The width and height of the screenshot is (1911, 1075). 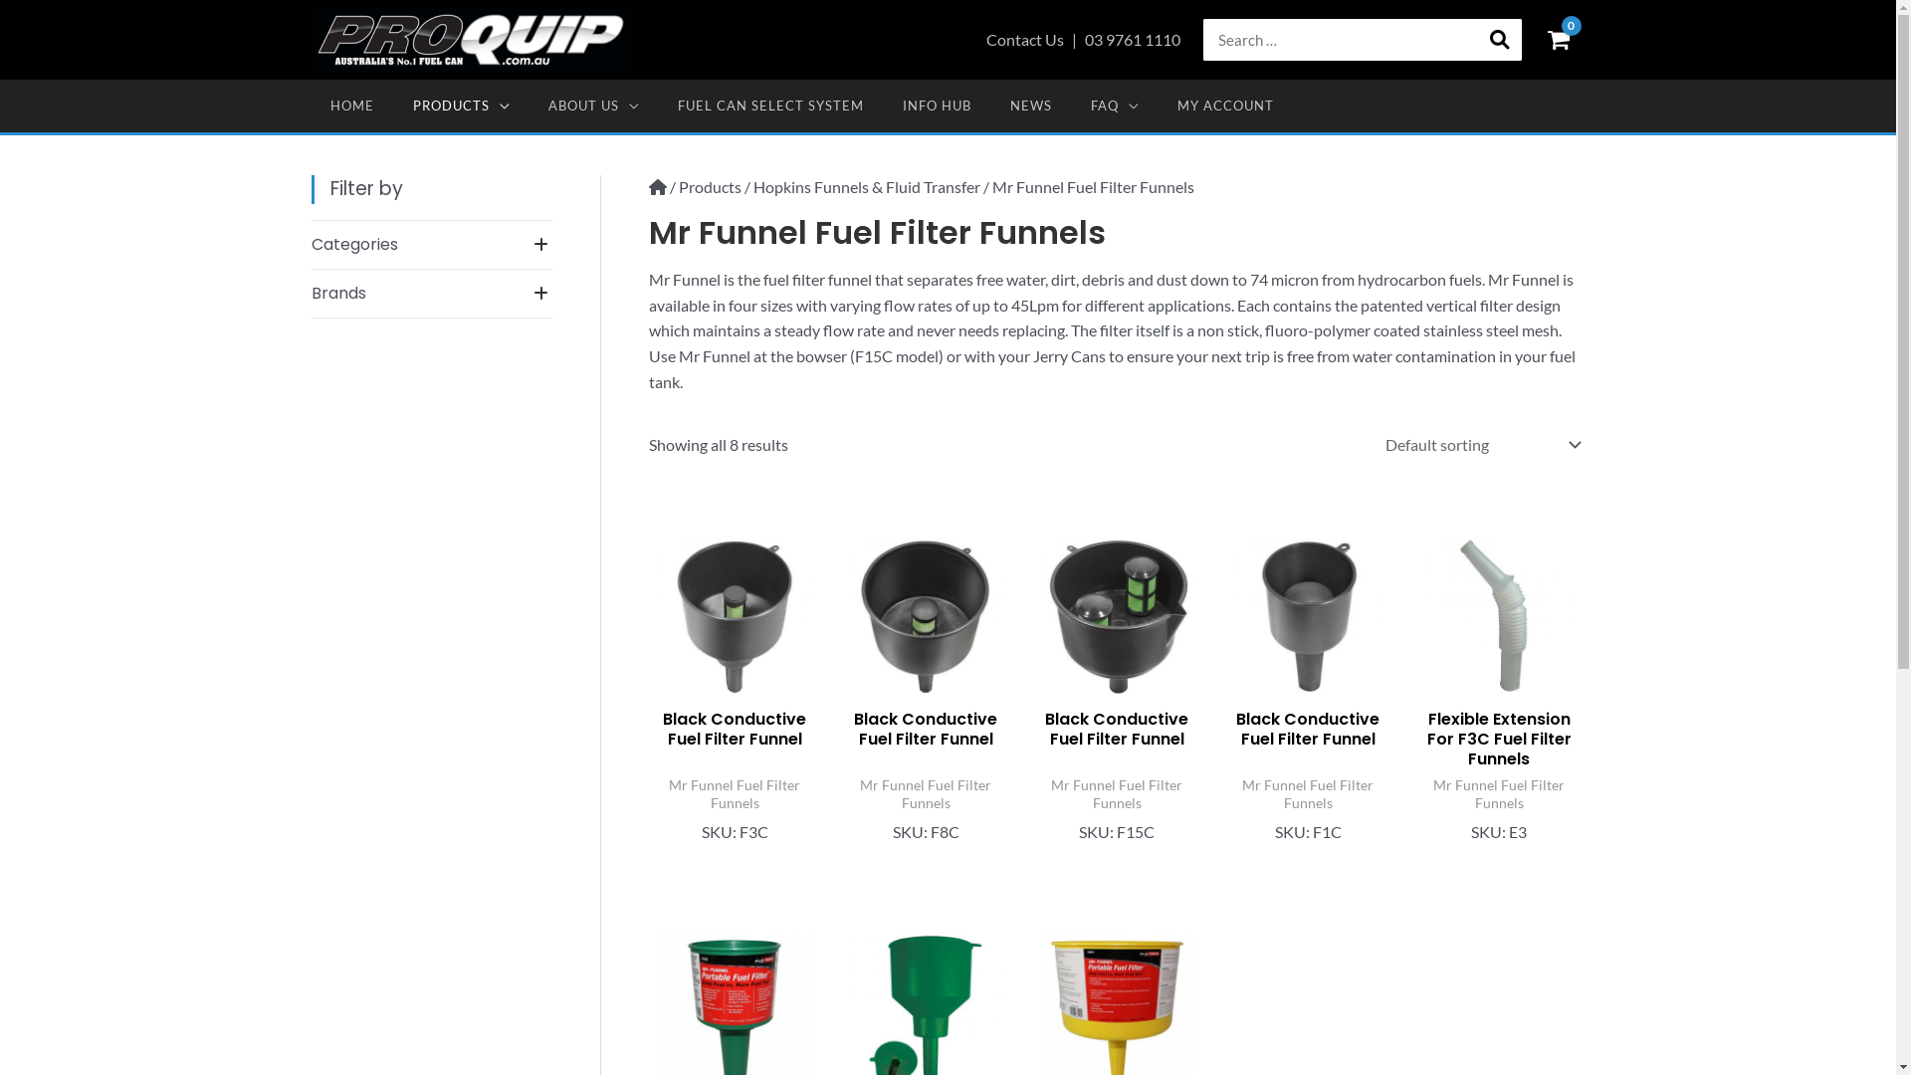 I want to click on Black Conductive Fuel Filter Funnel, so click(x=926, y=734).